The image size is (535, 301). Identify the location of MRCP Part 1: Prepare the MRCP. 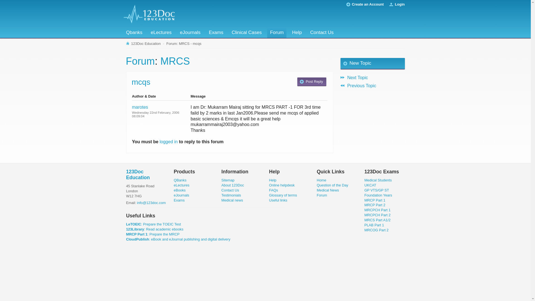
(153, 234).